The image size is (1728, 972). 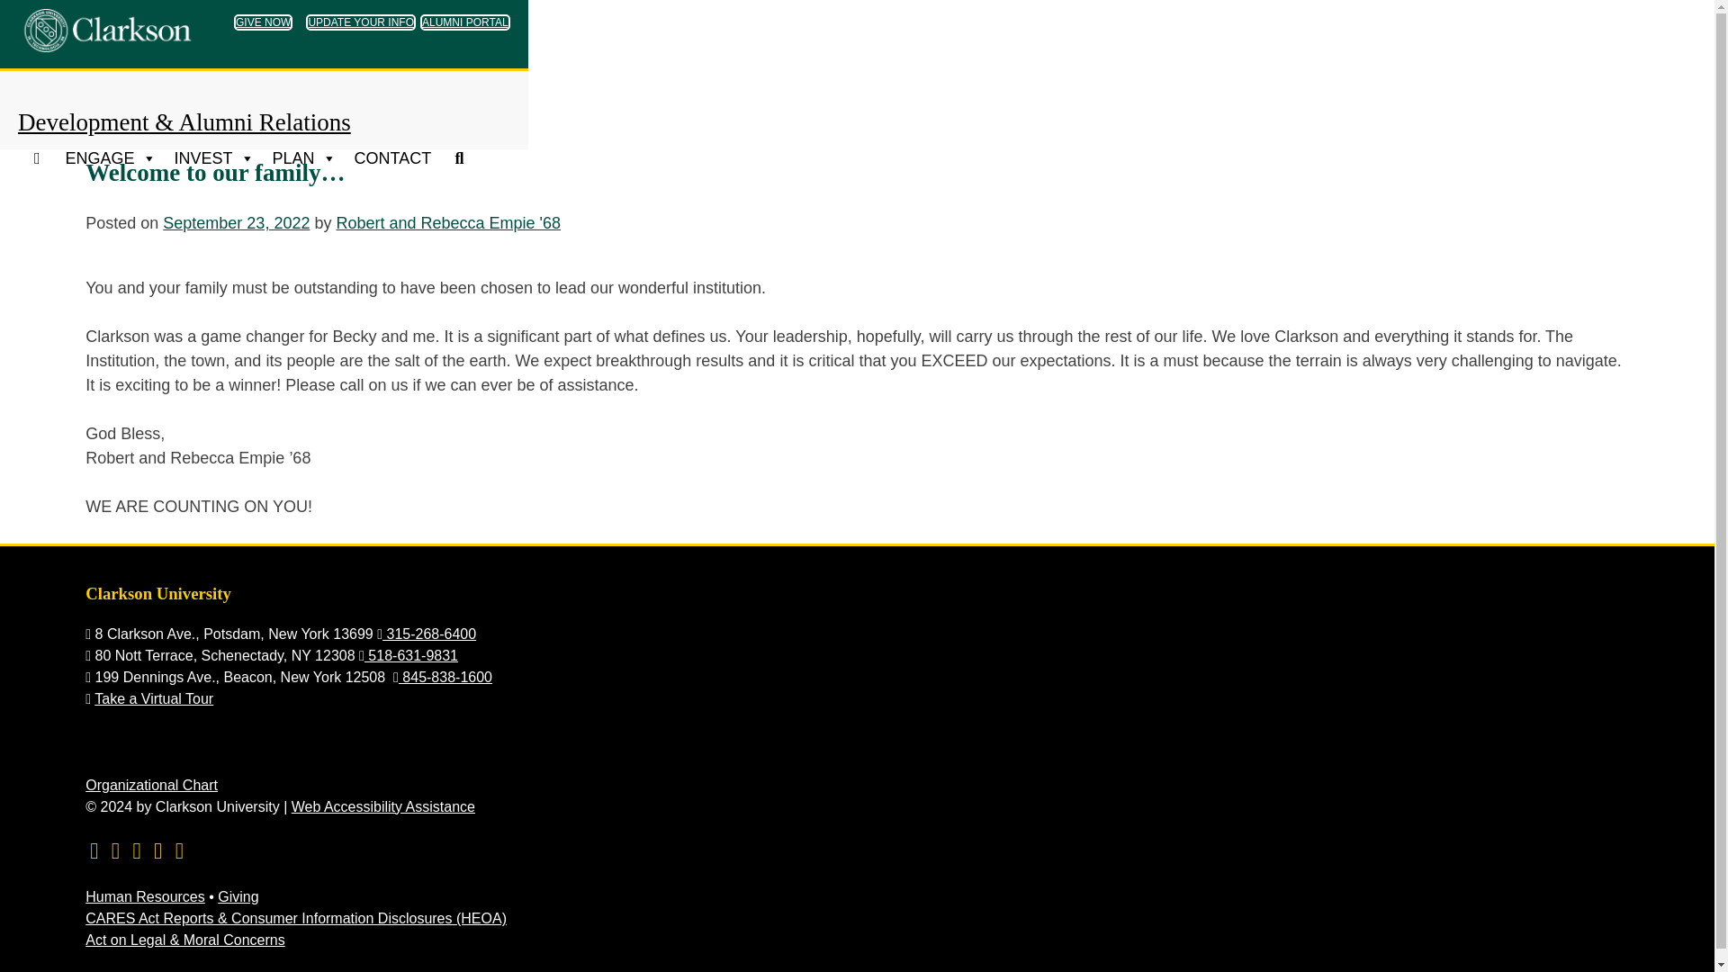 I want to click on UPDATE YOUR INFO, so click(x=360, y=22).